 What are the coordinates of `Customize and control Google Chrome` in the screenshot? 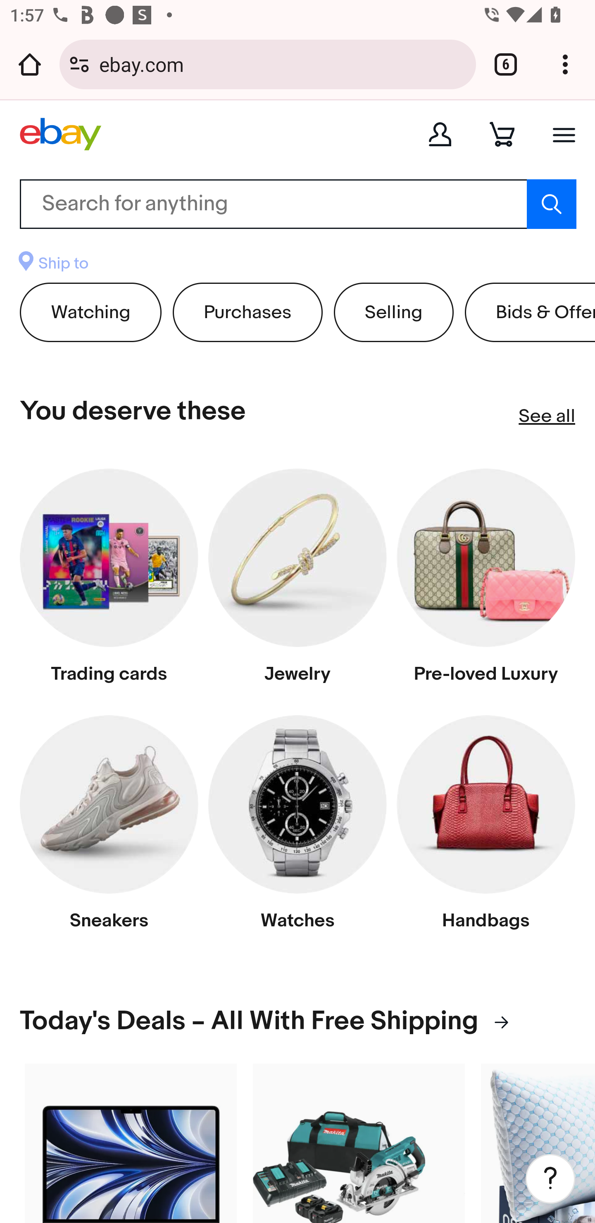 It's located at (565, 64).